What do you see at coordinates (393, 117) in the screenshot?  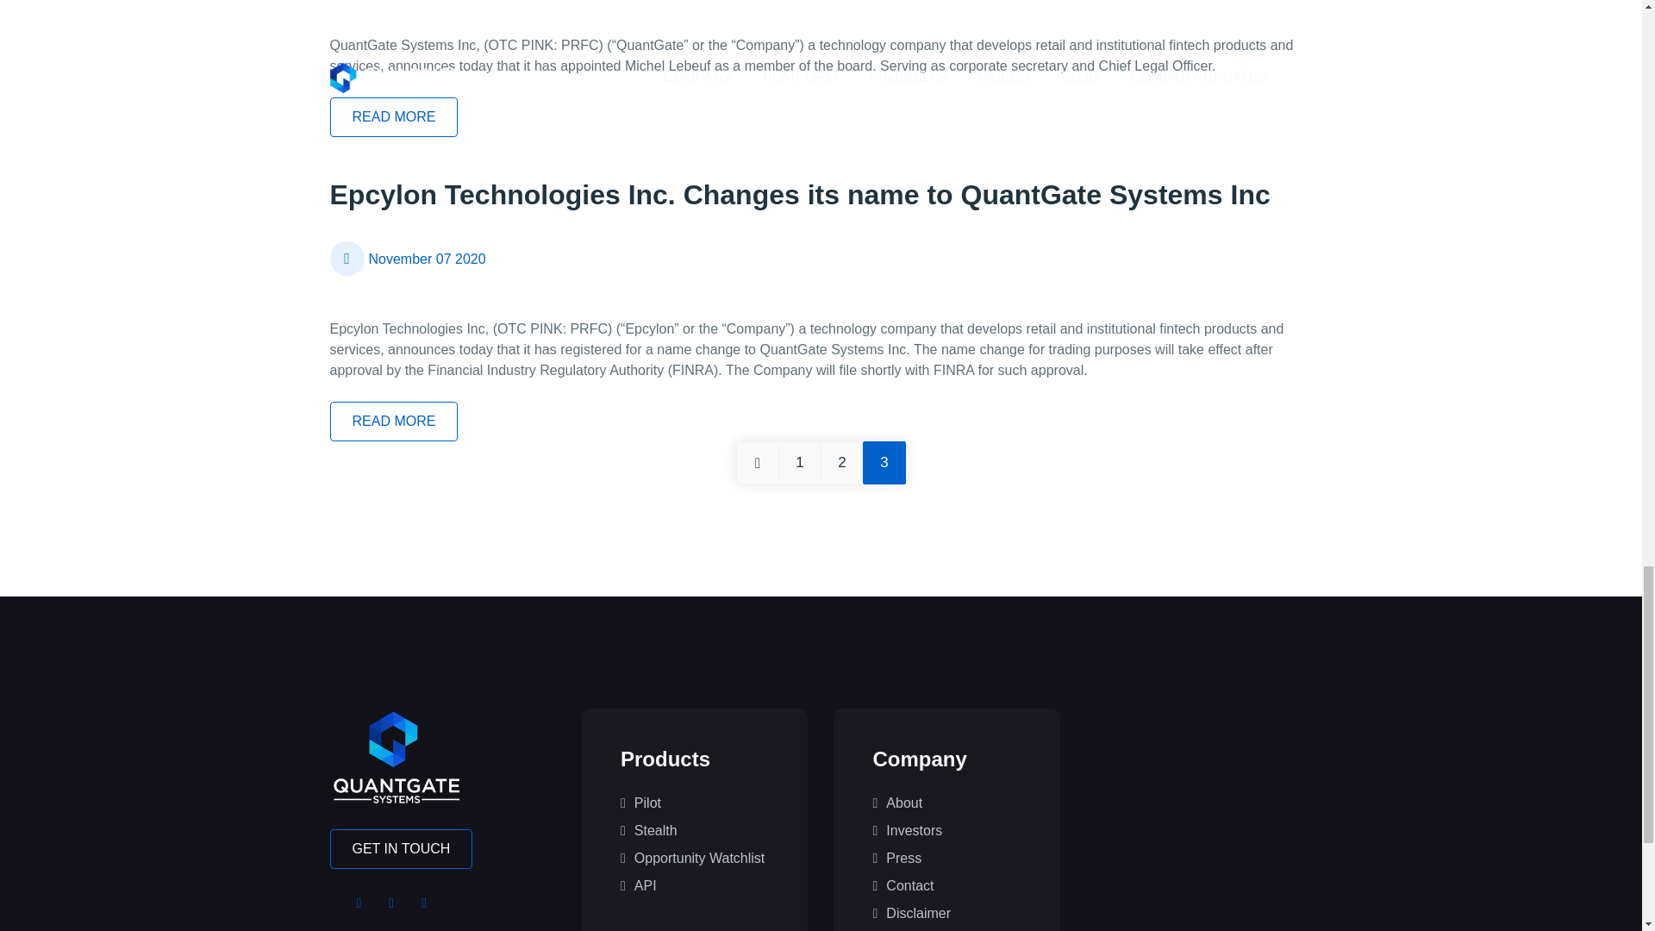 I see `READ MORE` at bounding box center [393, 117].